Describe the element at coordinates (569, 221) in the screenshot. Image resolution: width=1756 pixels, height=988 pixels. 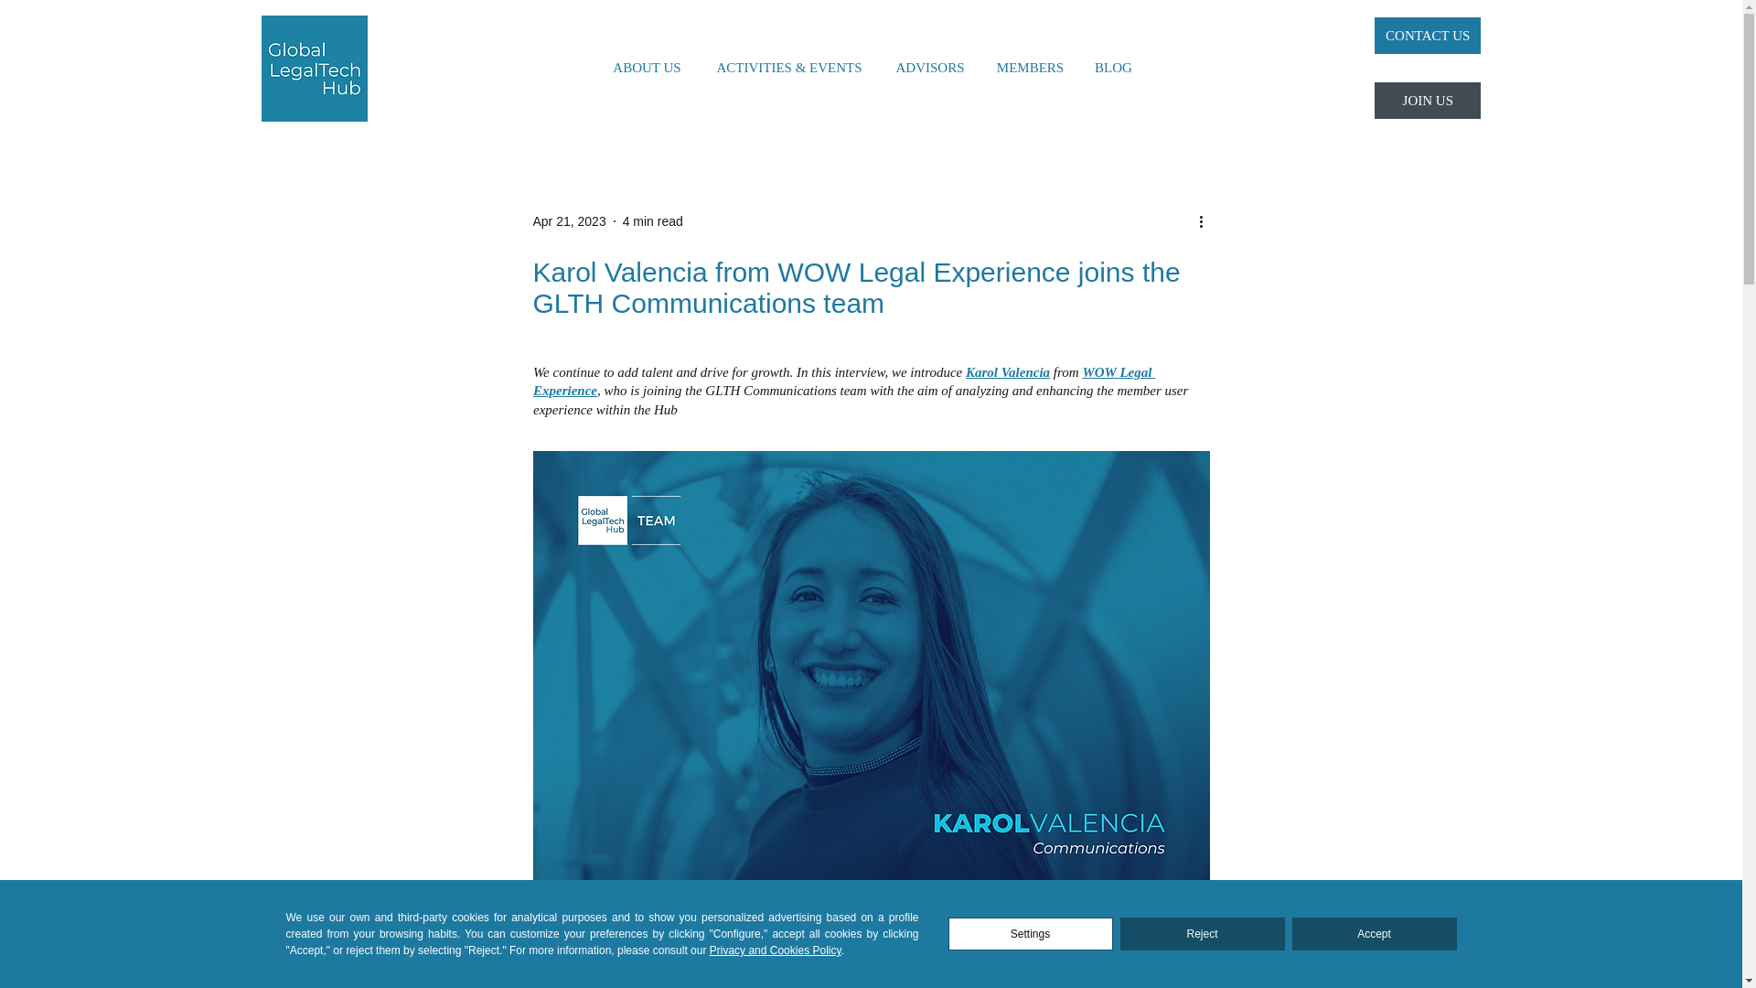
I see `Apr 21, 2023` at that location.